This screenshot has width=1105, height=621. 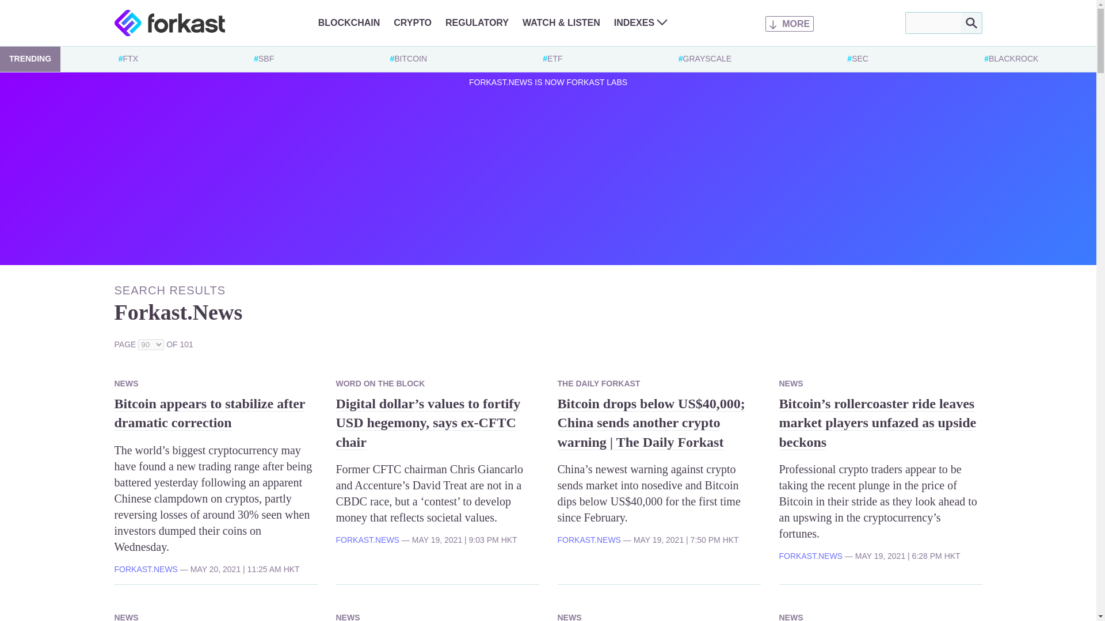 What do you see at coordinates (367, 539) in the screenshot?
I see `Posts by Forkast.News` at bounding box center [367, 539].